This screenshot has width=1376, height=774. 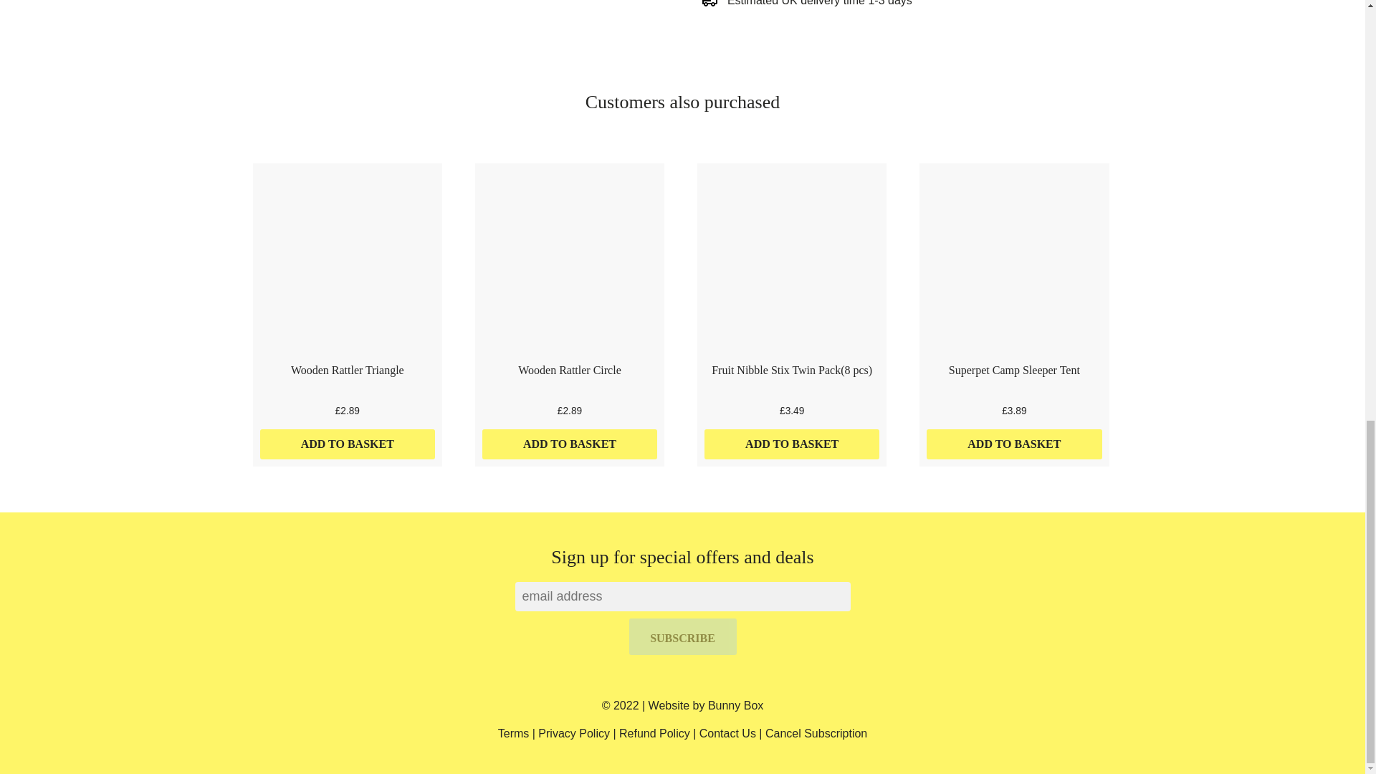 What do you see at coordinates (655, 734) in the screenshot?
I see `Refund Policy` at bounding box center [655, 734].